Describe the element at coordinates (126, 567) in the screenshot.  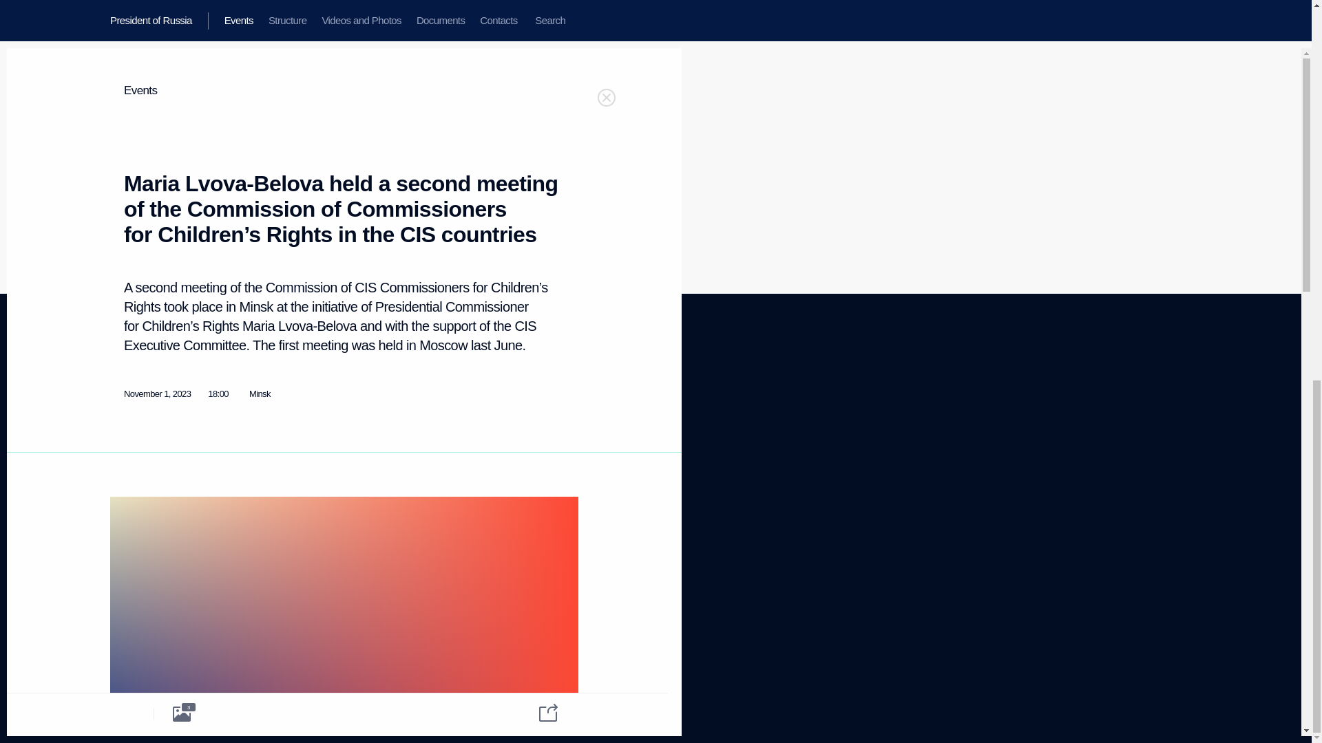
I see `Maria Lvova-Belova` at that location.